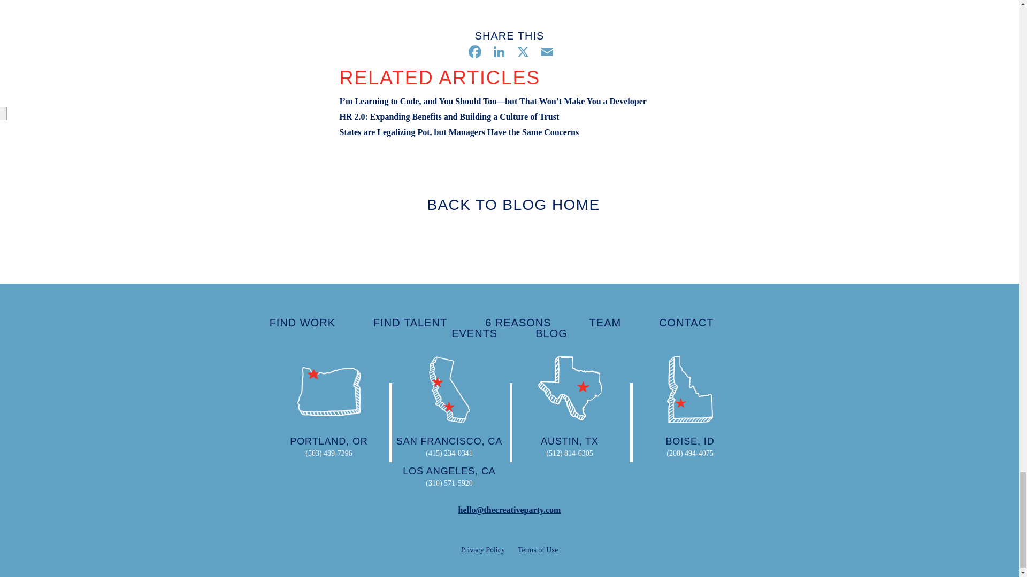 This screenshot has width=1027, height=577. I want to click on TEAM, so click(606, 322).